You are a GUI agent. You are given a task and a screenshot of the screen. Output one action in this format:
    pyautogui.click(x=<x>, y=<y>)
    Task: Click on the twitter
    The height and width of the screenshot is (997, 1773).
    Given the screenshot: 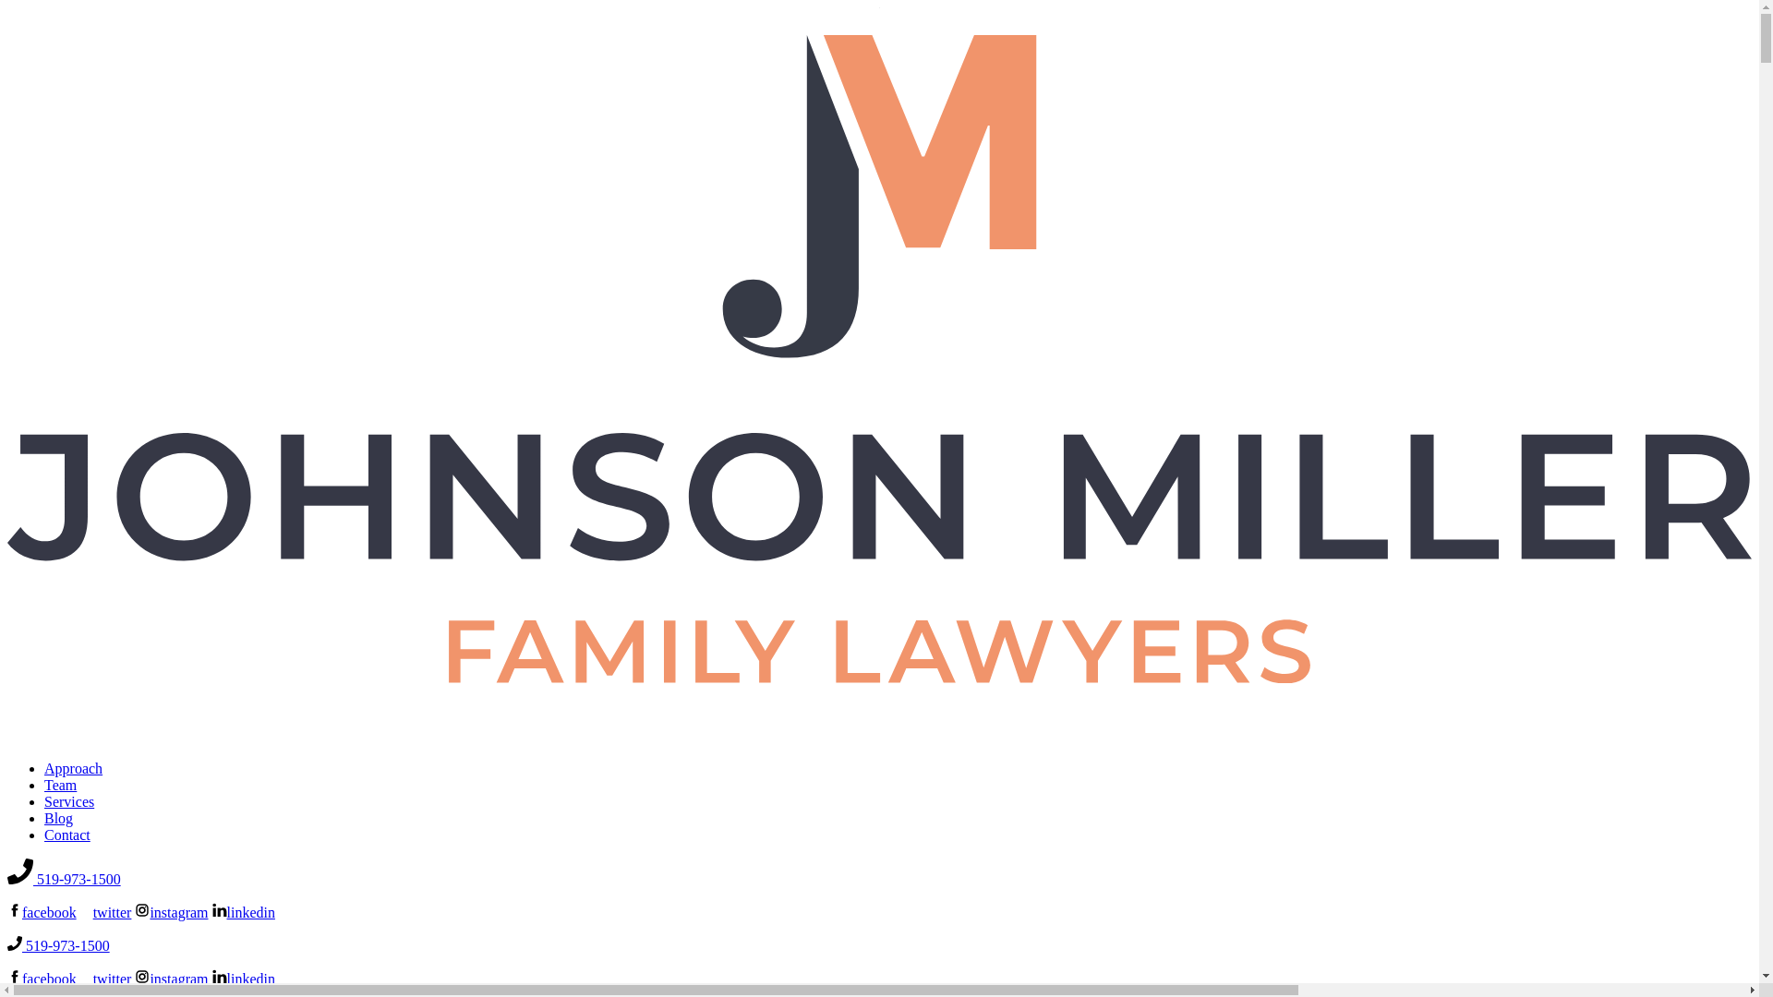 What is the action you would take?
    pyautogui.click(x=105, y=979)
    